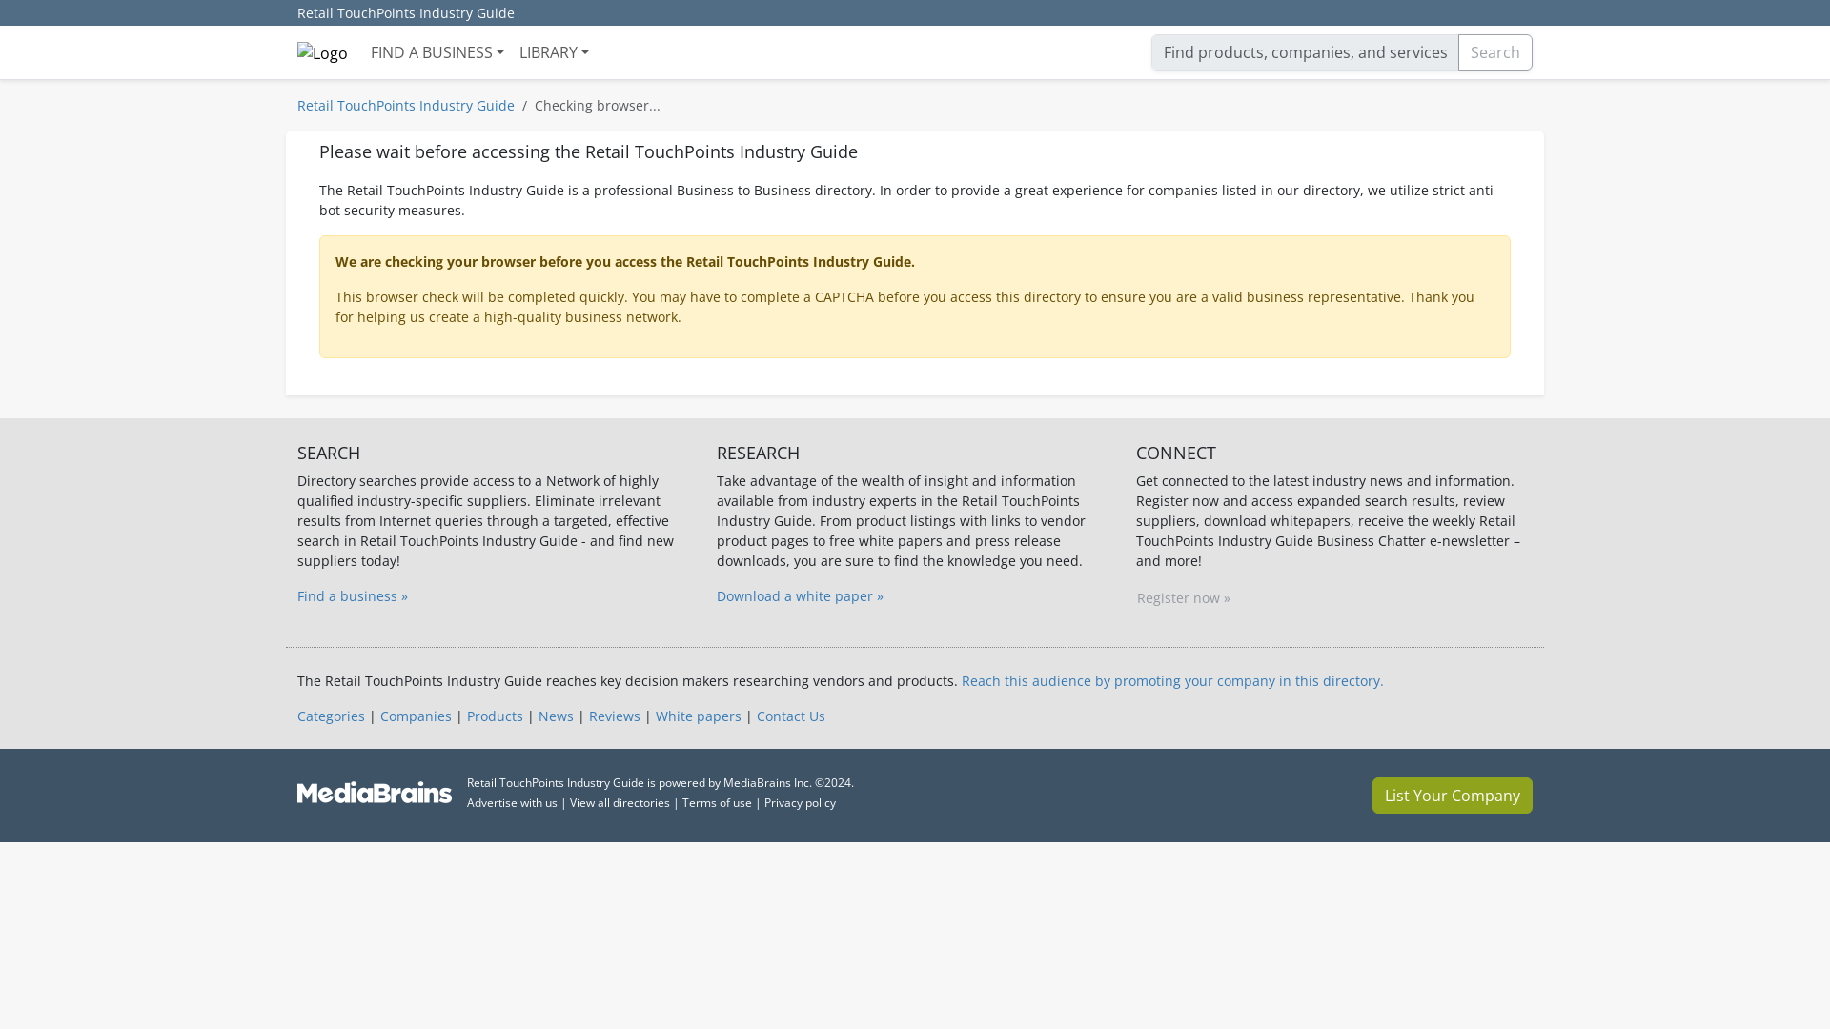  Describe the element at coordinates (330, 716) in the screenshot. I see `Categories` at that location.